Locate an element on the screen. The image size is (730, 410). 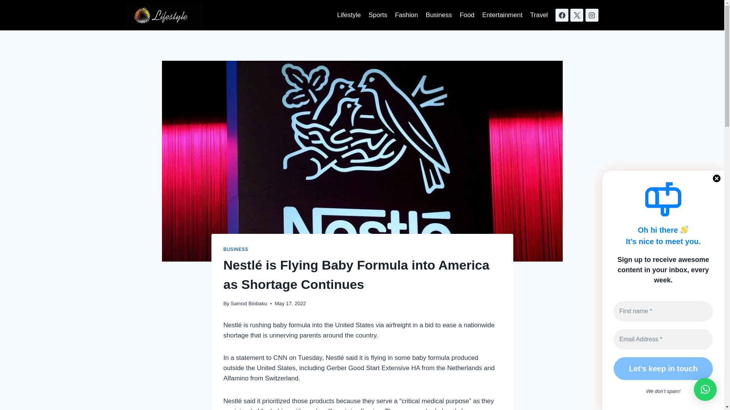
BUSINESS is located at coordinates (236, 249).